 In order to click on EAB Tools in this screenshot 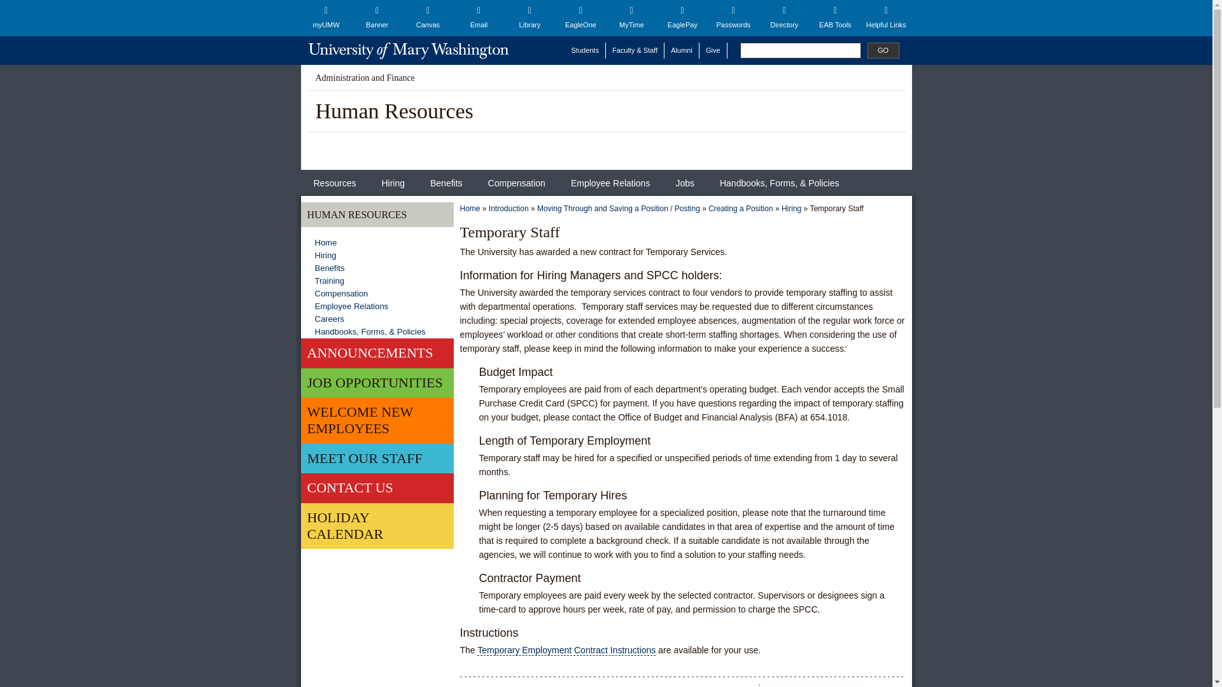, I will do `click(834, 18)`.